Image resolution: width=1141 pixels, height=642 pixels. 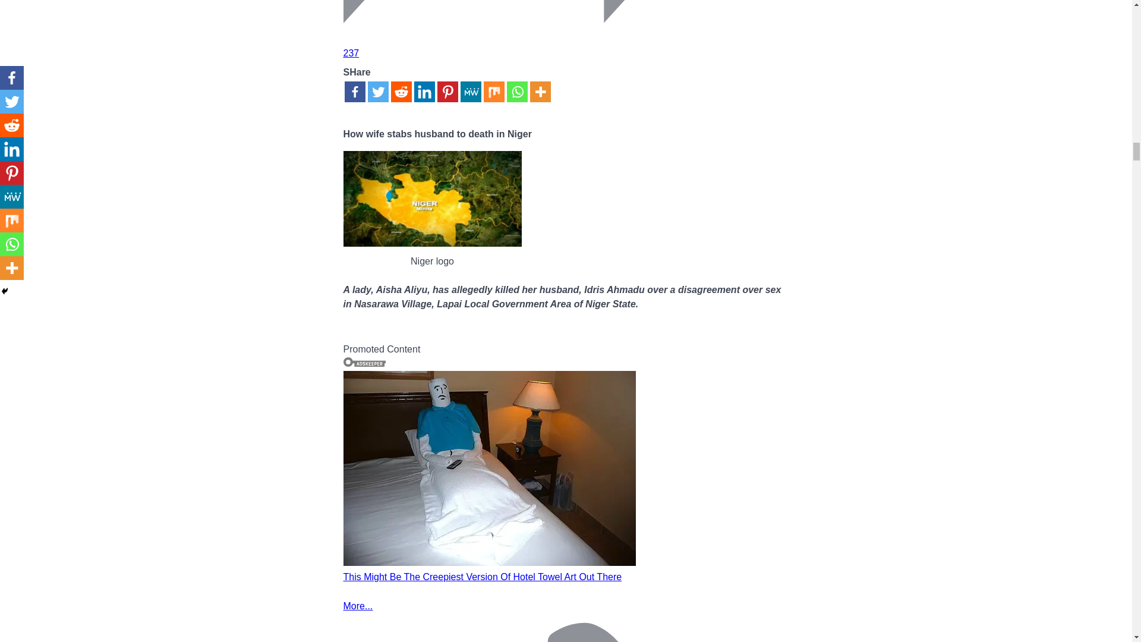 What do you see at coordinates (447, 92) in the screenshot?
I see `Pinterest` at bounding box center [447, 92].